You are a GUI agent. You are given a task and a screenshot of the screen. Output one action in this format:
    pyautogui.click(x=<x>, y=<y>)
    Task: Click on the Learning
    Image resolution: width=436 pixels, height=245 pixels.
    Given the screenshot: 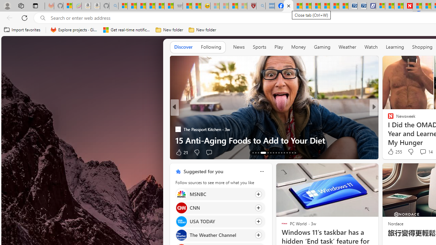 What is the action you would take?
    pyautogui.click(x=395, y=47)
    